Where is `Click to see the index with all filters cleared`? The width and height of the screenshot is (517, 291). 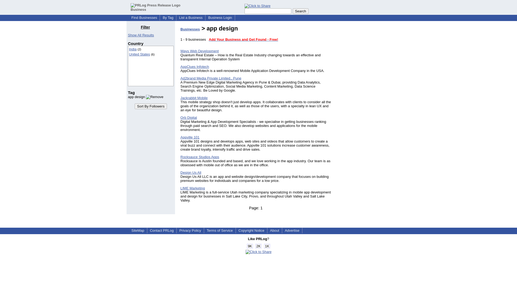 Click to see the index with all filters cleared is located at coordinates (141, 35).